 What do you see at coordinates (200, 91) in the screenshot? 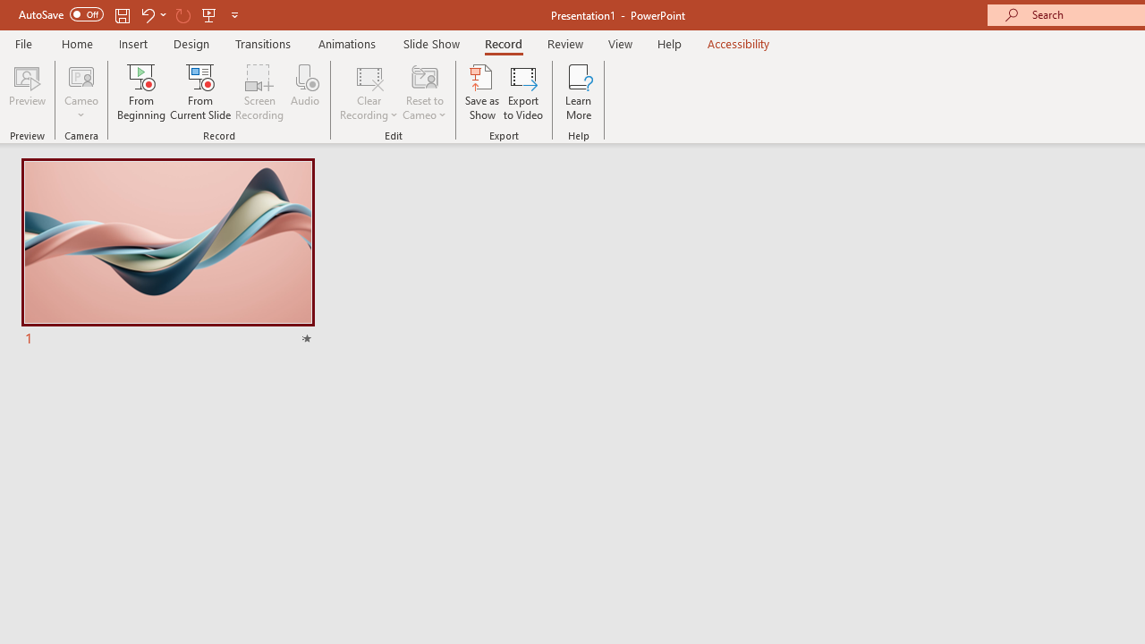
I see `From Current Slide...` at bounding box center [200, 91].